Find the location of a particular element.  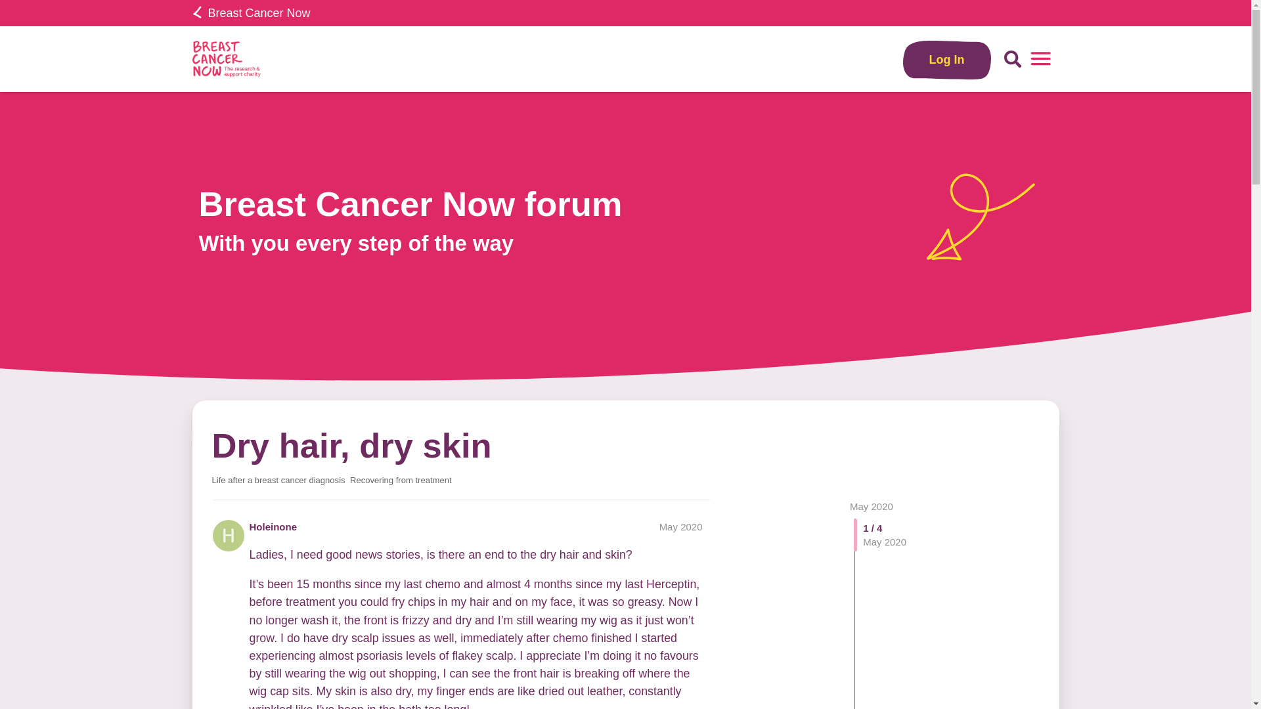

Post date is located at coordinates (680, 526).